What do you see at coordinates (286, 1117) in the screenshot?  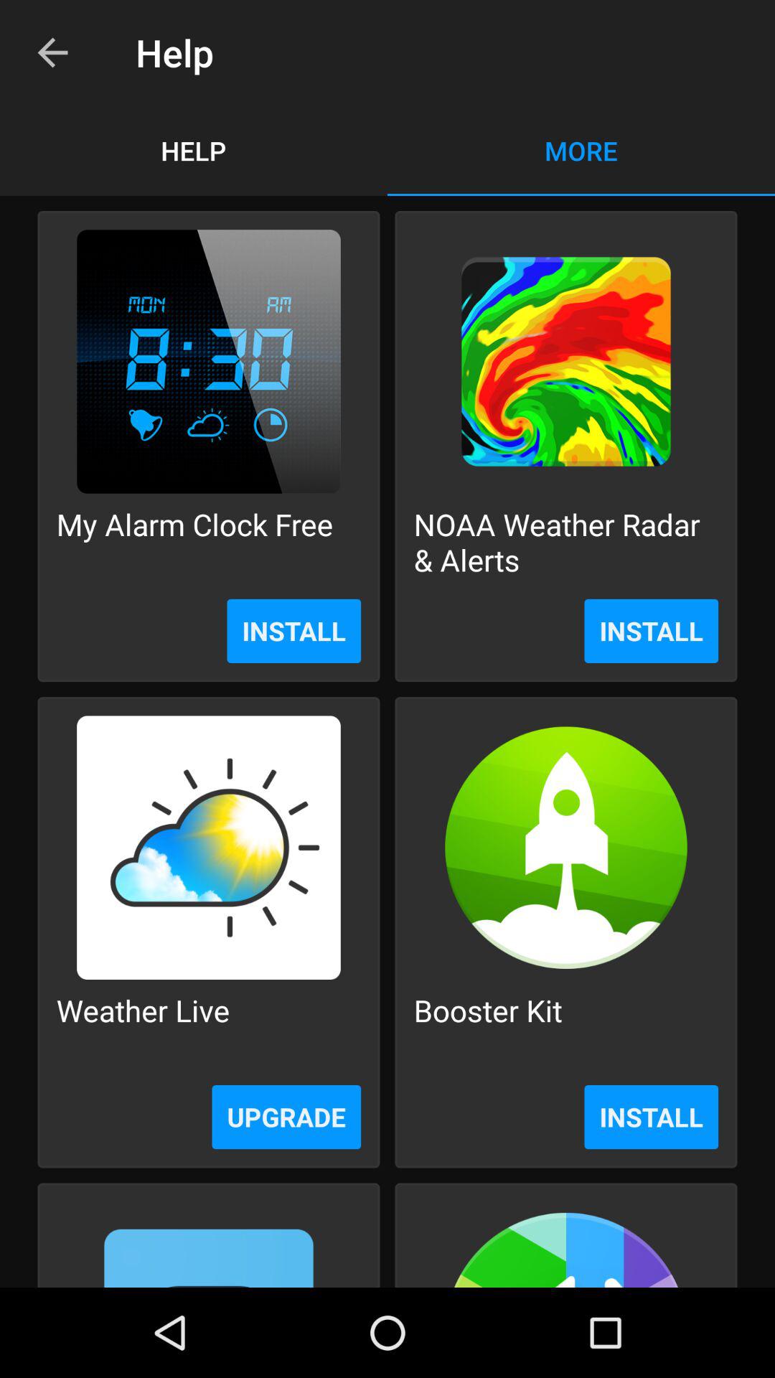 I see `click icon to the left of the install item` at bounding box center [286, 1117].